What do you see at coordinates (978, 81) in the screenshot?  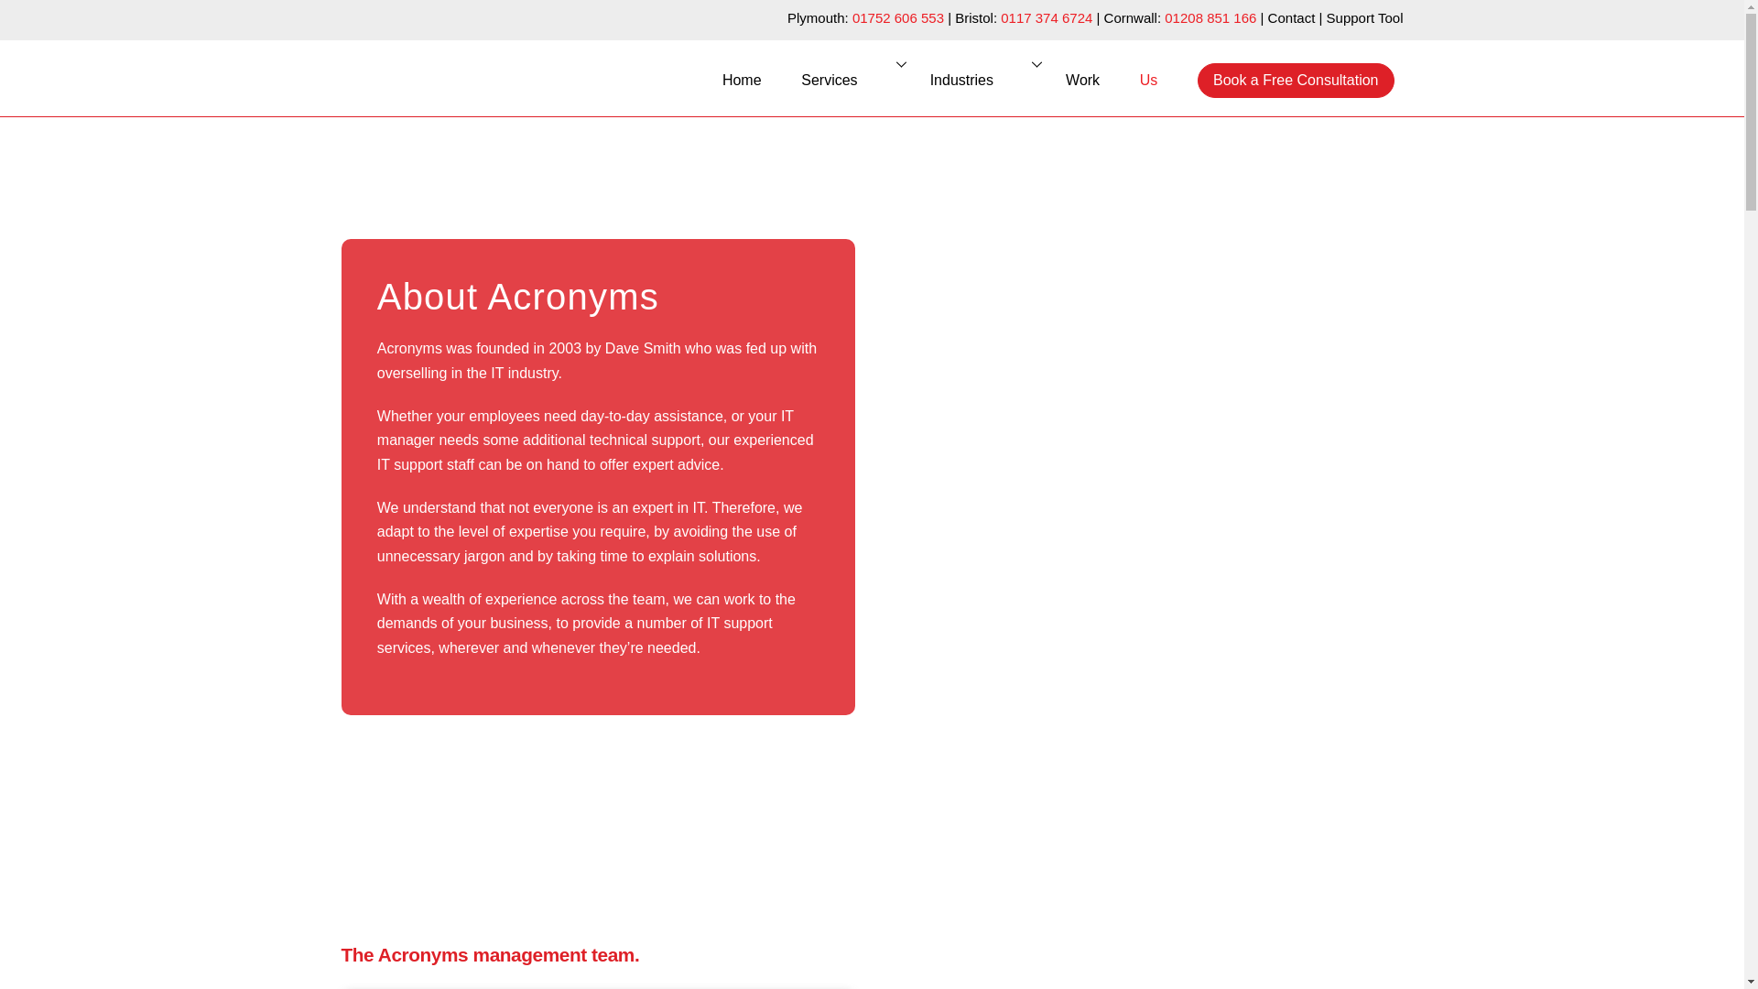 I see `Work` at bounding box center [978, 81].